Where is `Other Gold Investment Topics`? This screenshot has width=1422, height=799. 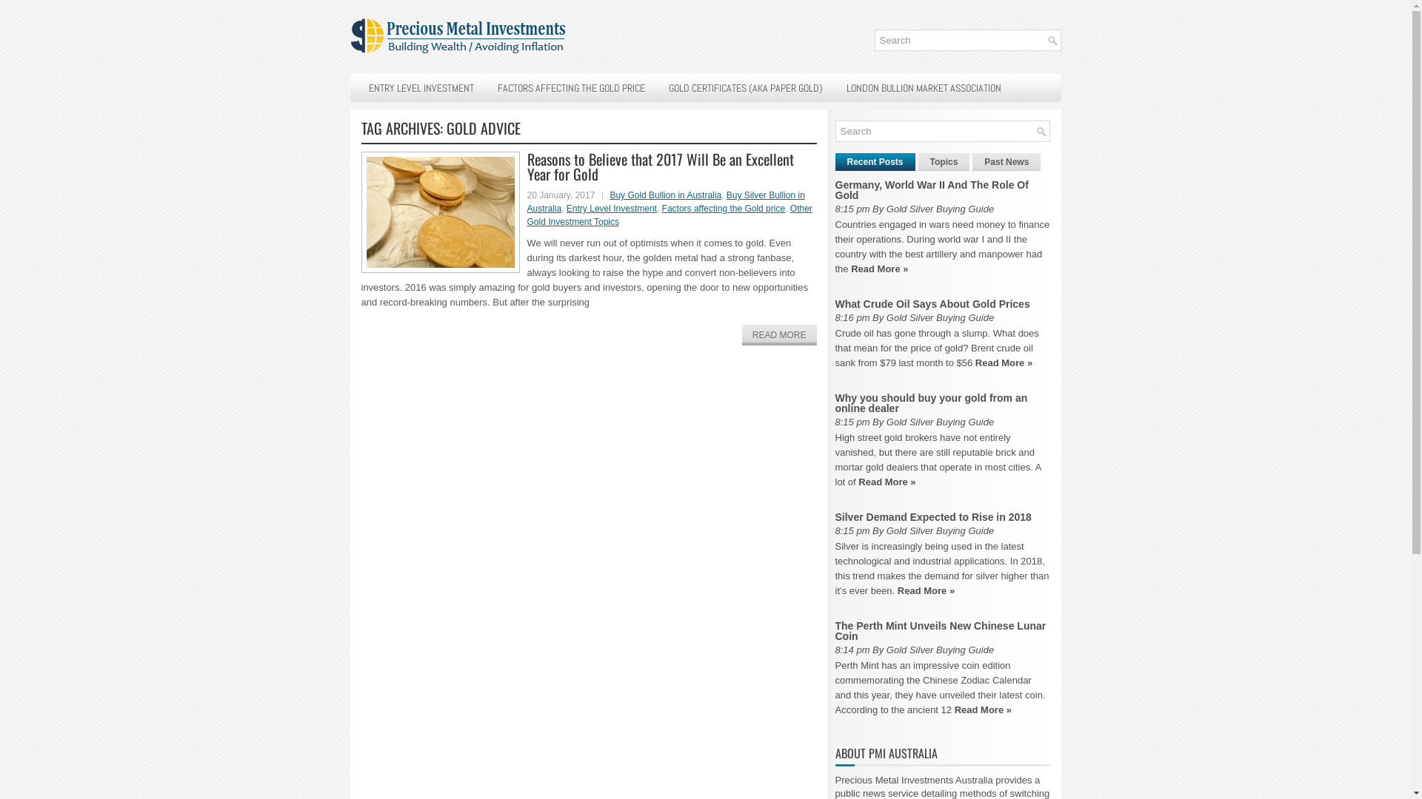 Other Gold Investment Topics is located at coordinates (670, 215).